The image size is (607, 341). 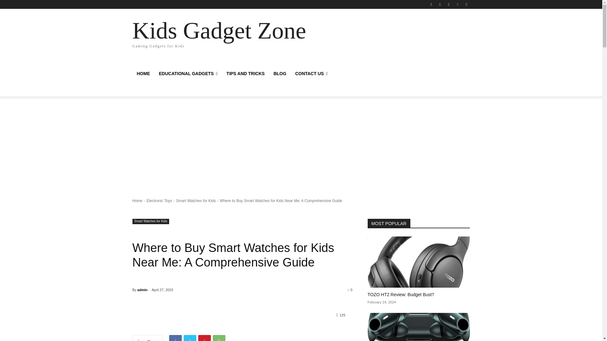 What do you see at coordinates (143, 74) in the screenshot?
I see `HOME` at bounding box center [143, 74].